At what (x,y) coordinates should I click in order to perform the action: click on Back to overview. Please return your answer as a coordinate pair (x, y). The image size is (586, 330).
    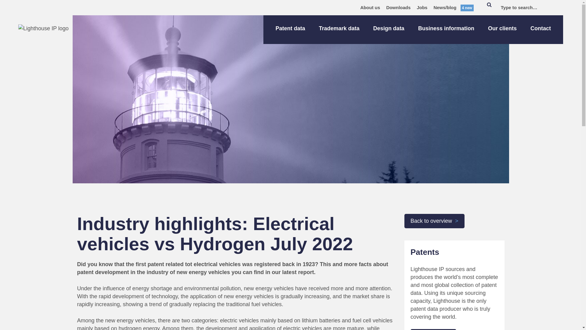
    Looking at the image, I should click on (434, 221).